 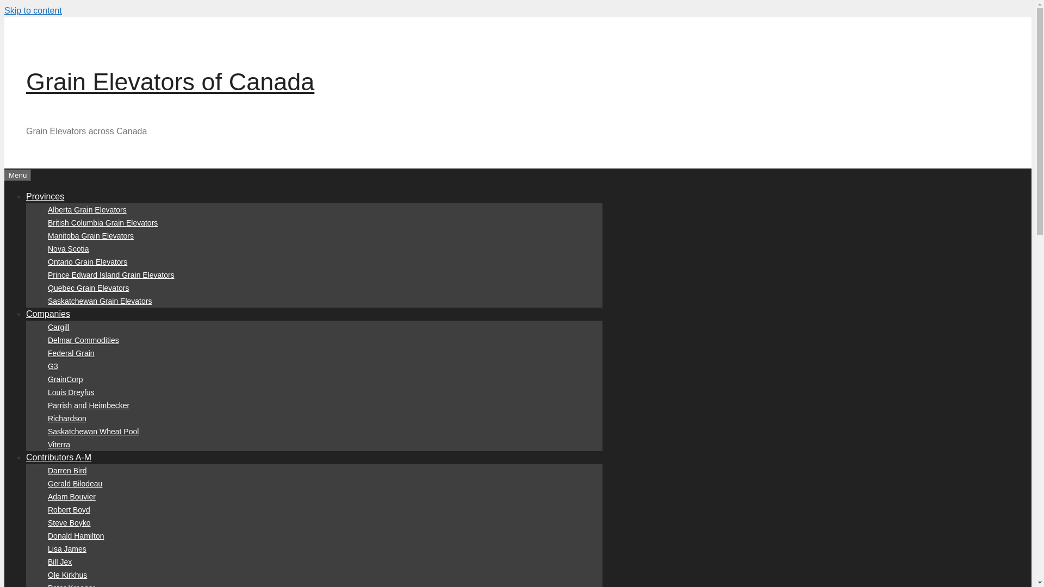 What do you see at coordinates (70, 522) in the screenshot?
I see `Steve Boyko` at bounding box center [70, 522].